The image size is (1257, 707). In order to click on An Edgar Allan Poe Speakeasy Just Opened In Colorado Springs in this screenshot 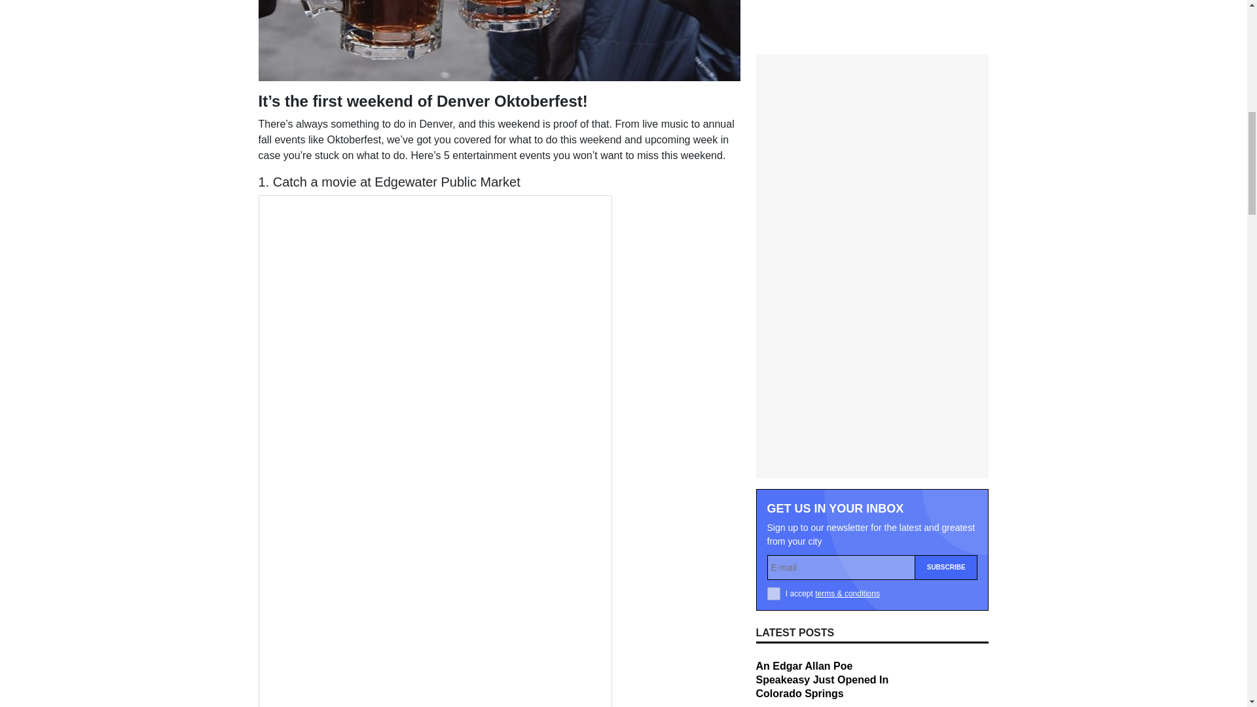, I will do `click(822, 386)`.